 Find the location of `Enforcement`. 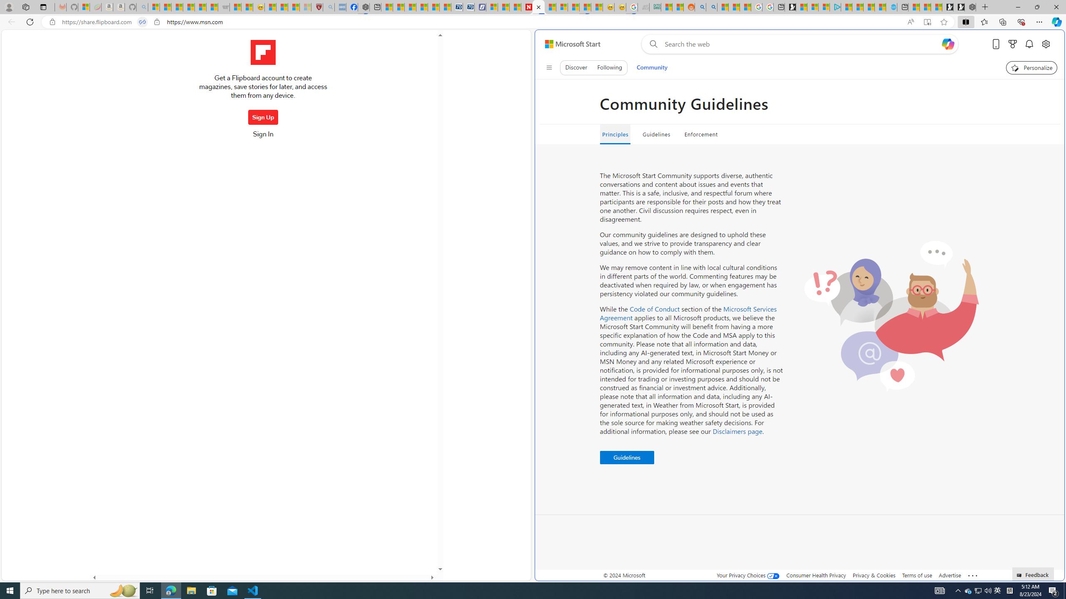

Enforcement is located at coordinates (701, 134).